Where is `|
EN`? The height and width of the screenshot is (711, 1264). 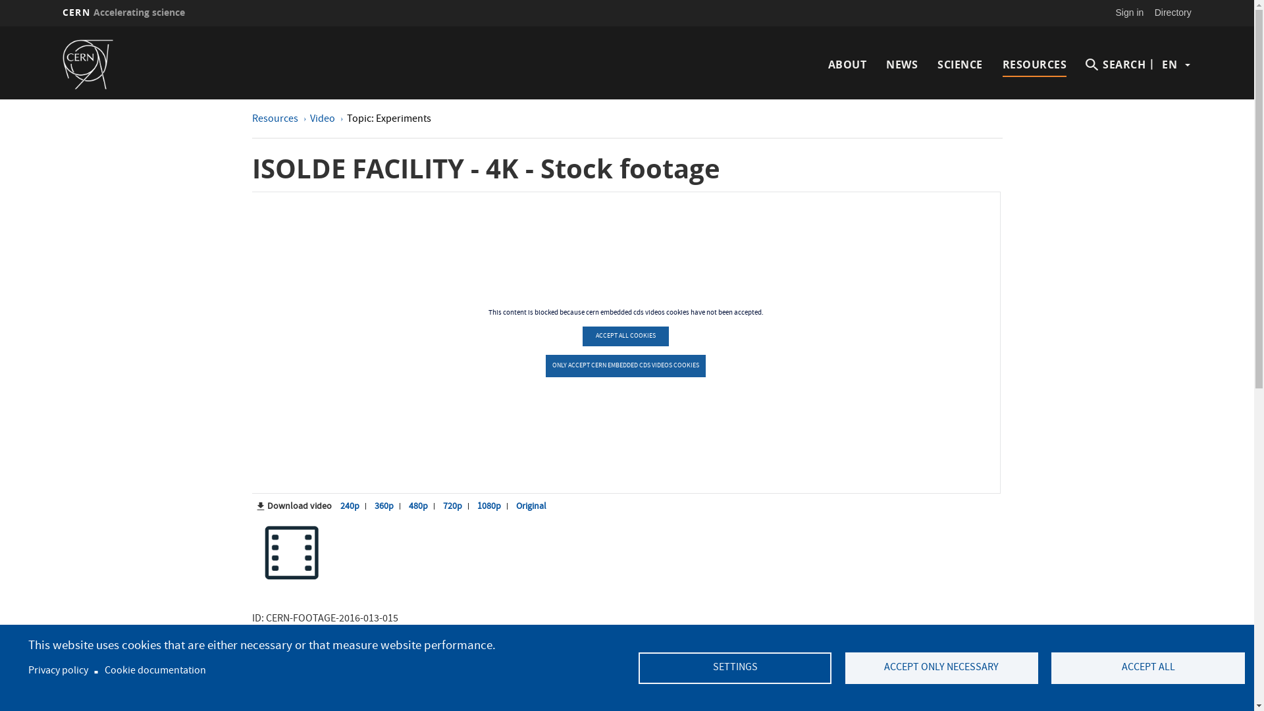 |
EN is located at coordinates (1169, 65).